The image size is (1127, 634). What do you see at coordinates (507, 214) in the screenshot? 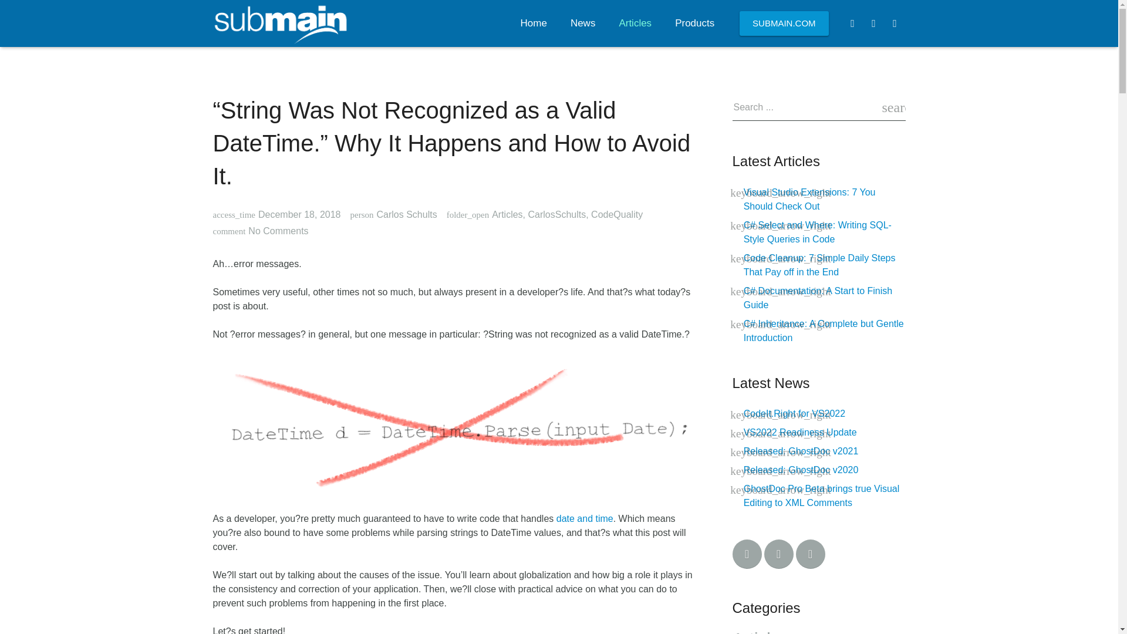
I see `Articles` at bounding box center [507, 214].